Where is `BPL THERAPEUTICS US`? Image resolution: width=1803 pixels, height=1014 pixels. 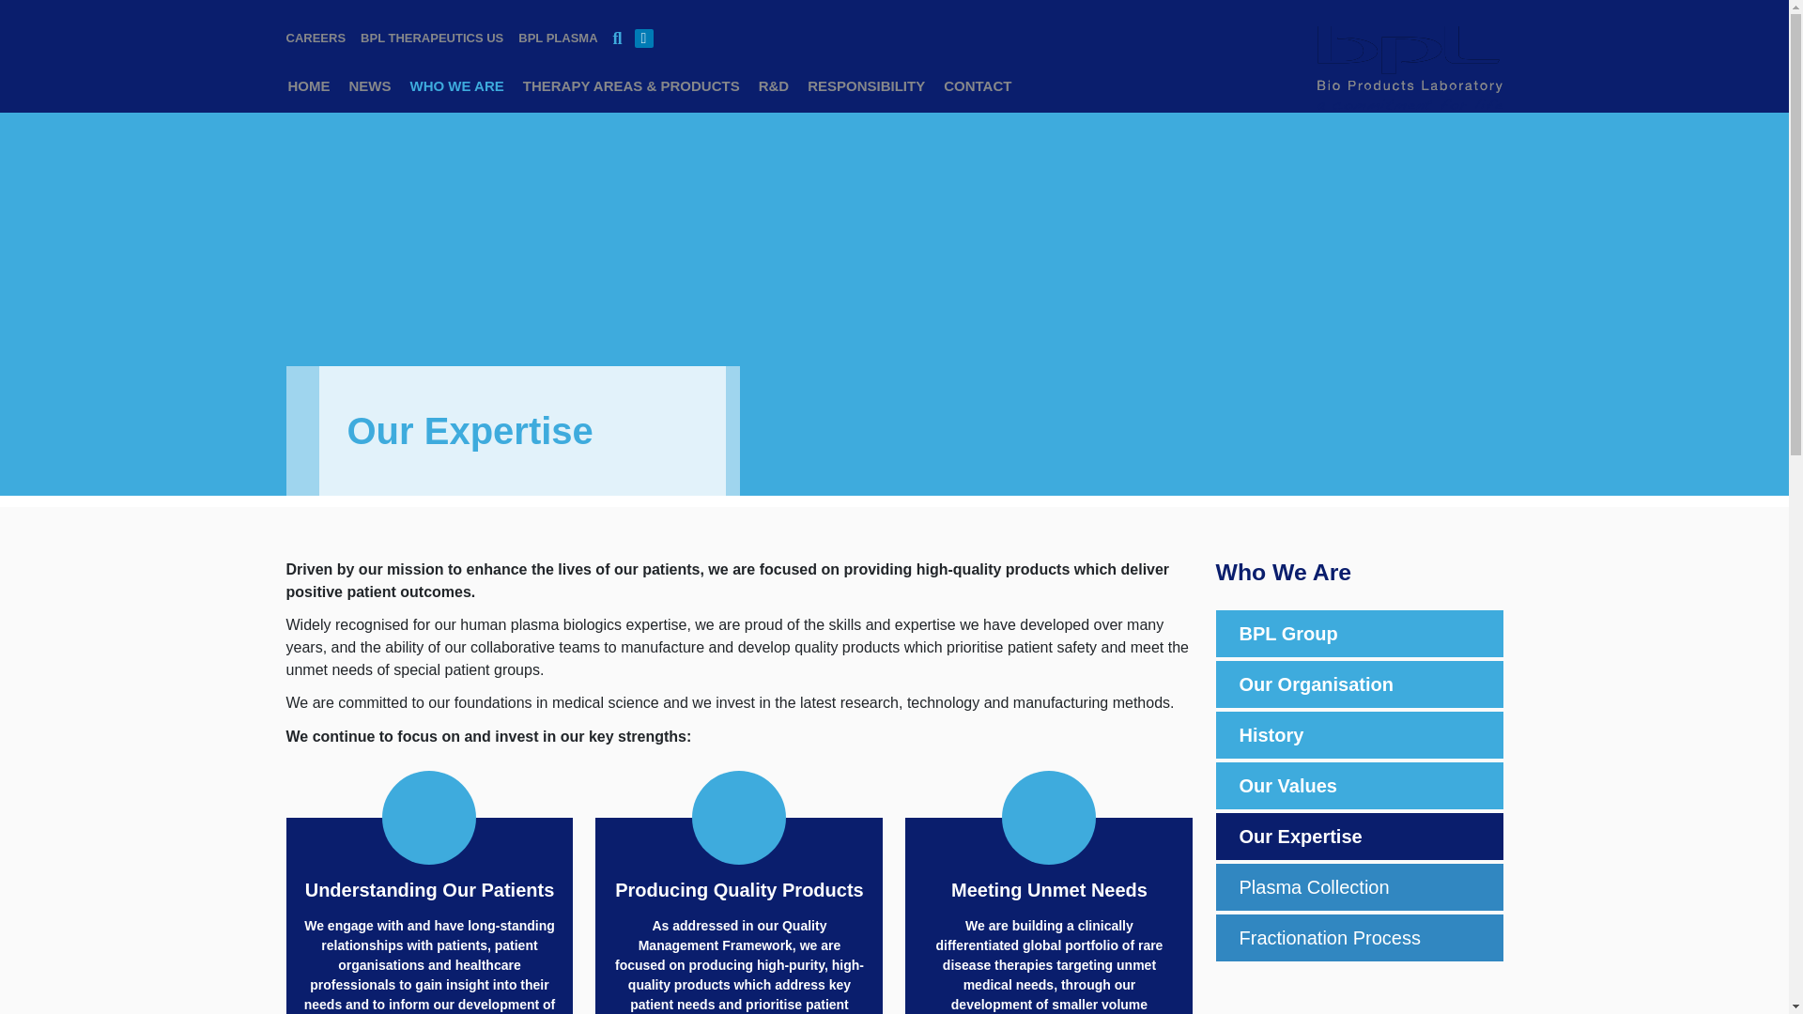 BPL THERAPEUTICS US is located at coordinates (432, 38).